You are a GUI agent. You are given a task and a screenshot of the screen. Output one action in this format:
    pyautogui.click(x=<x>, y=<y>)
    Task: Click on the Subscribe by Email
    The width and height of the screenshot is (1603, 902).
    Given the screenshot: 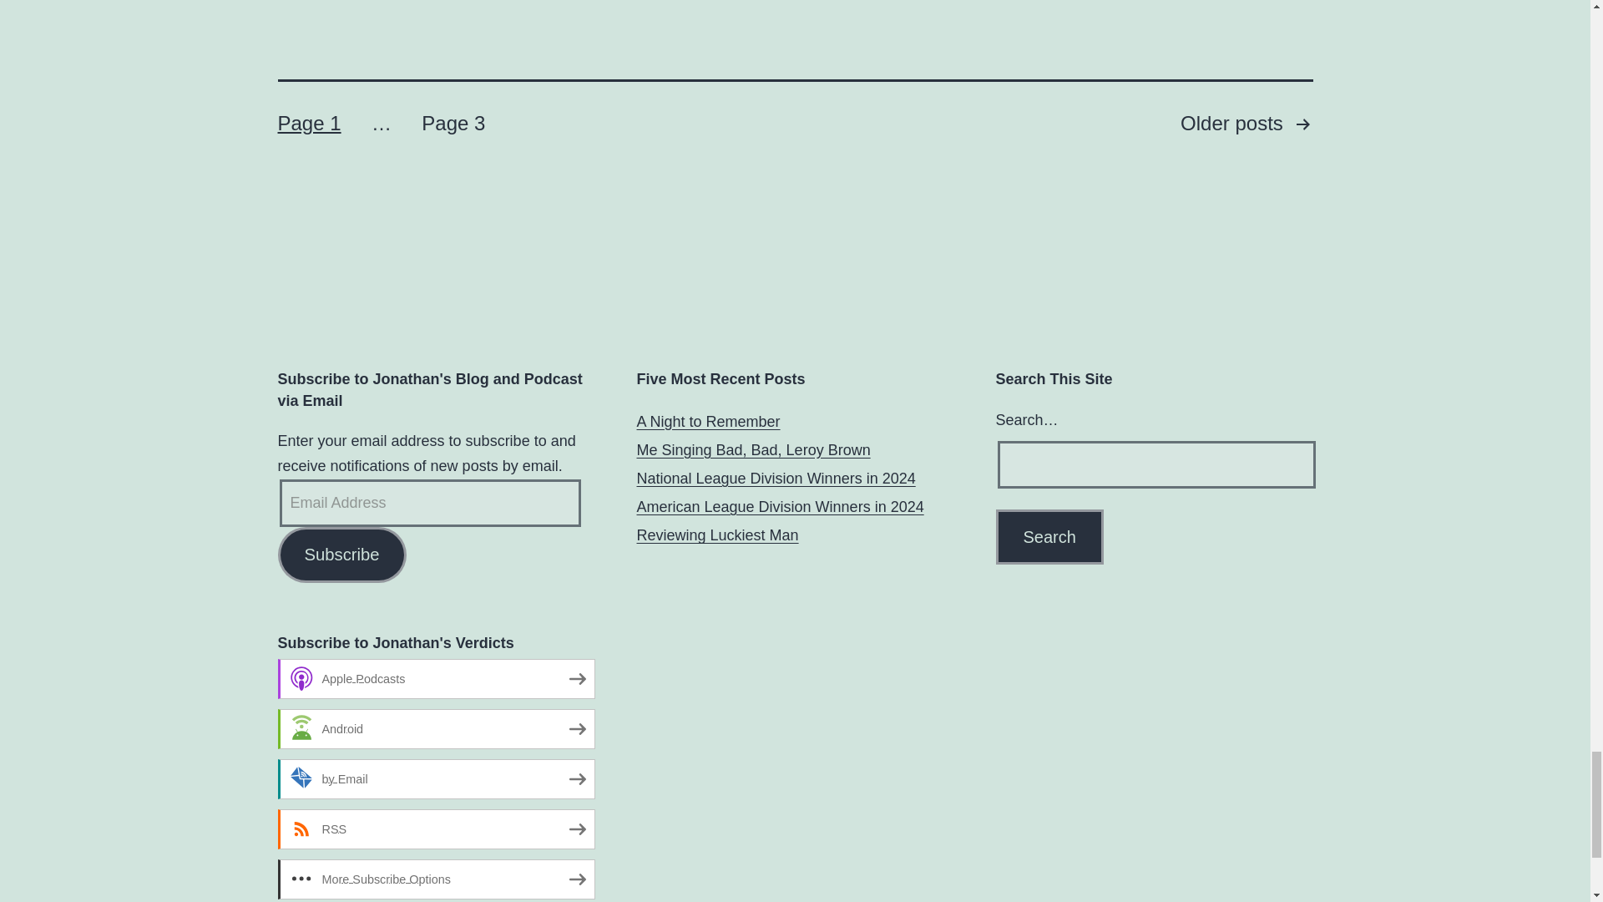 What is the action you would take?
    pyautogui.click(x=436, y=778)
    